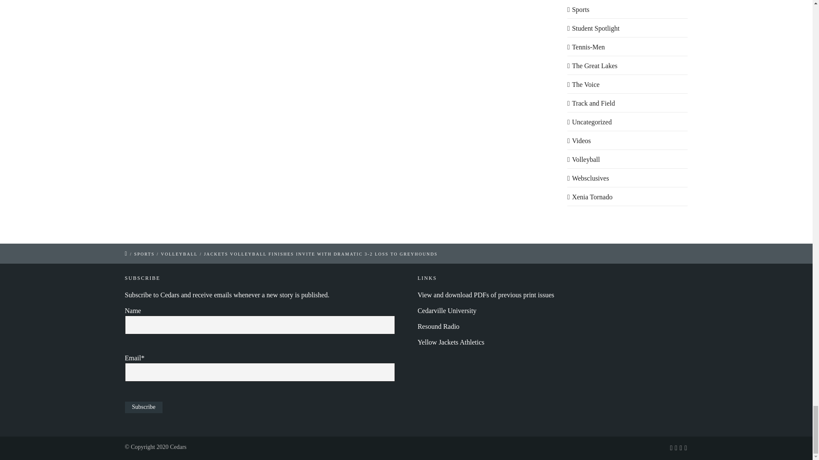  Describe the element at coordinates (143, 407) in the screenshot. I see `Subscribe` at that location.